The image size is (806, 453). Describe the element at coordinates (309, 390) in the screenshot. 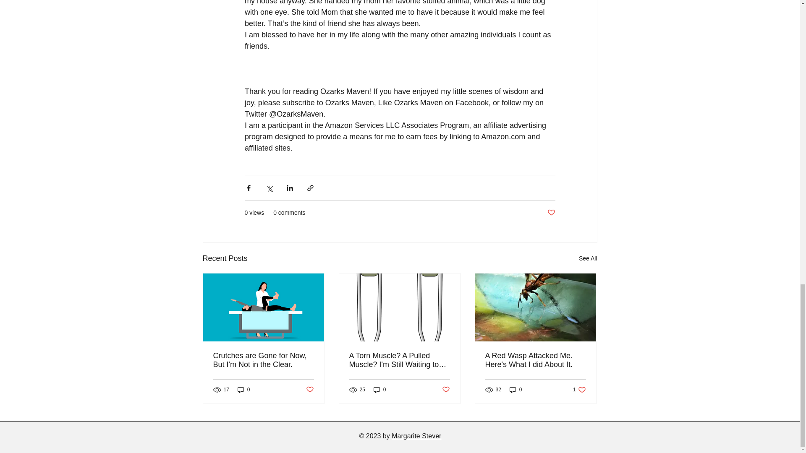

I see `See All` at that location.